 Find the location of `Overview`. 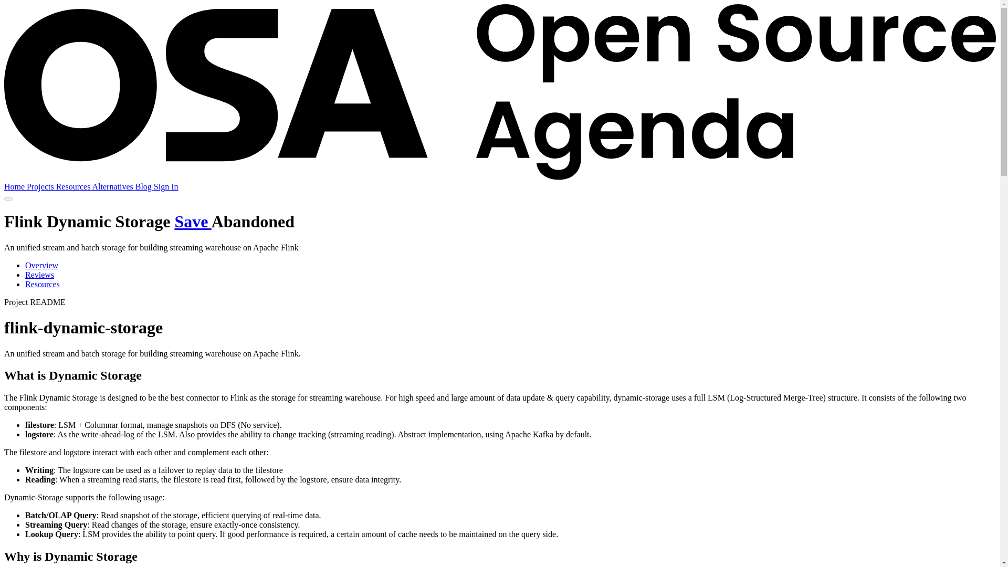

Overview is located at coordinates (42, 265).